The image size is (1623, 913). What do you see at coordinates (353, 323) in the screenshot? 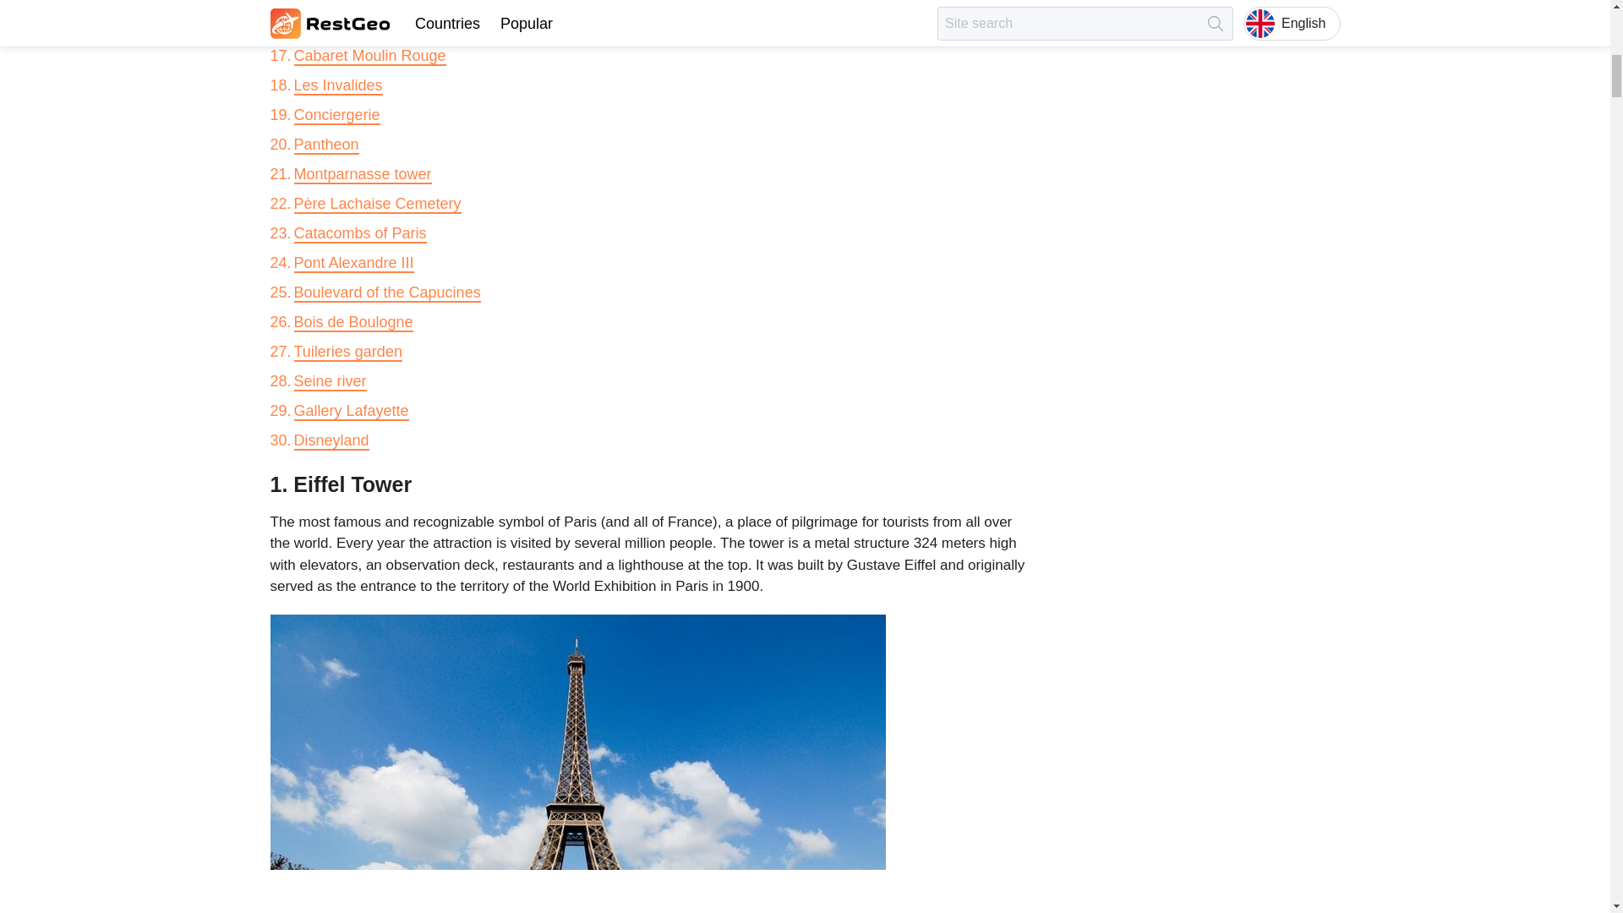
I see `Bois de Boulogne` at bounding box center [353, 323].